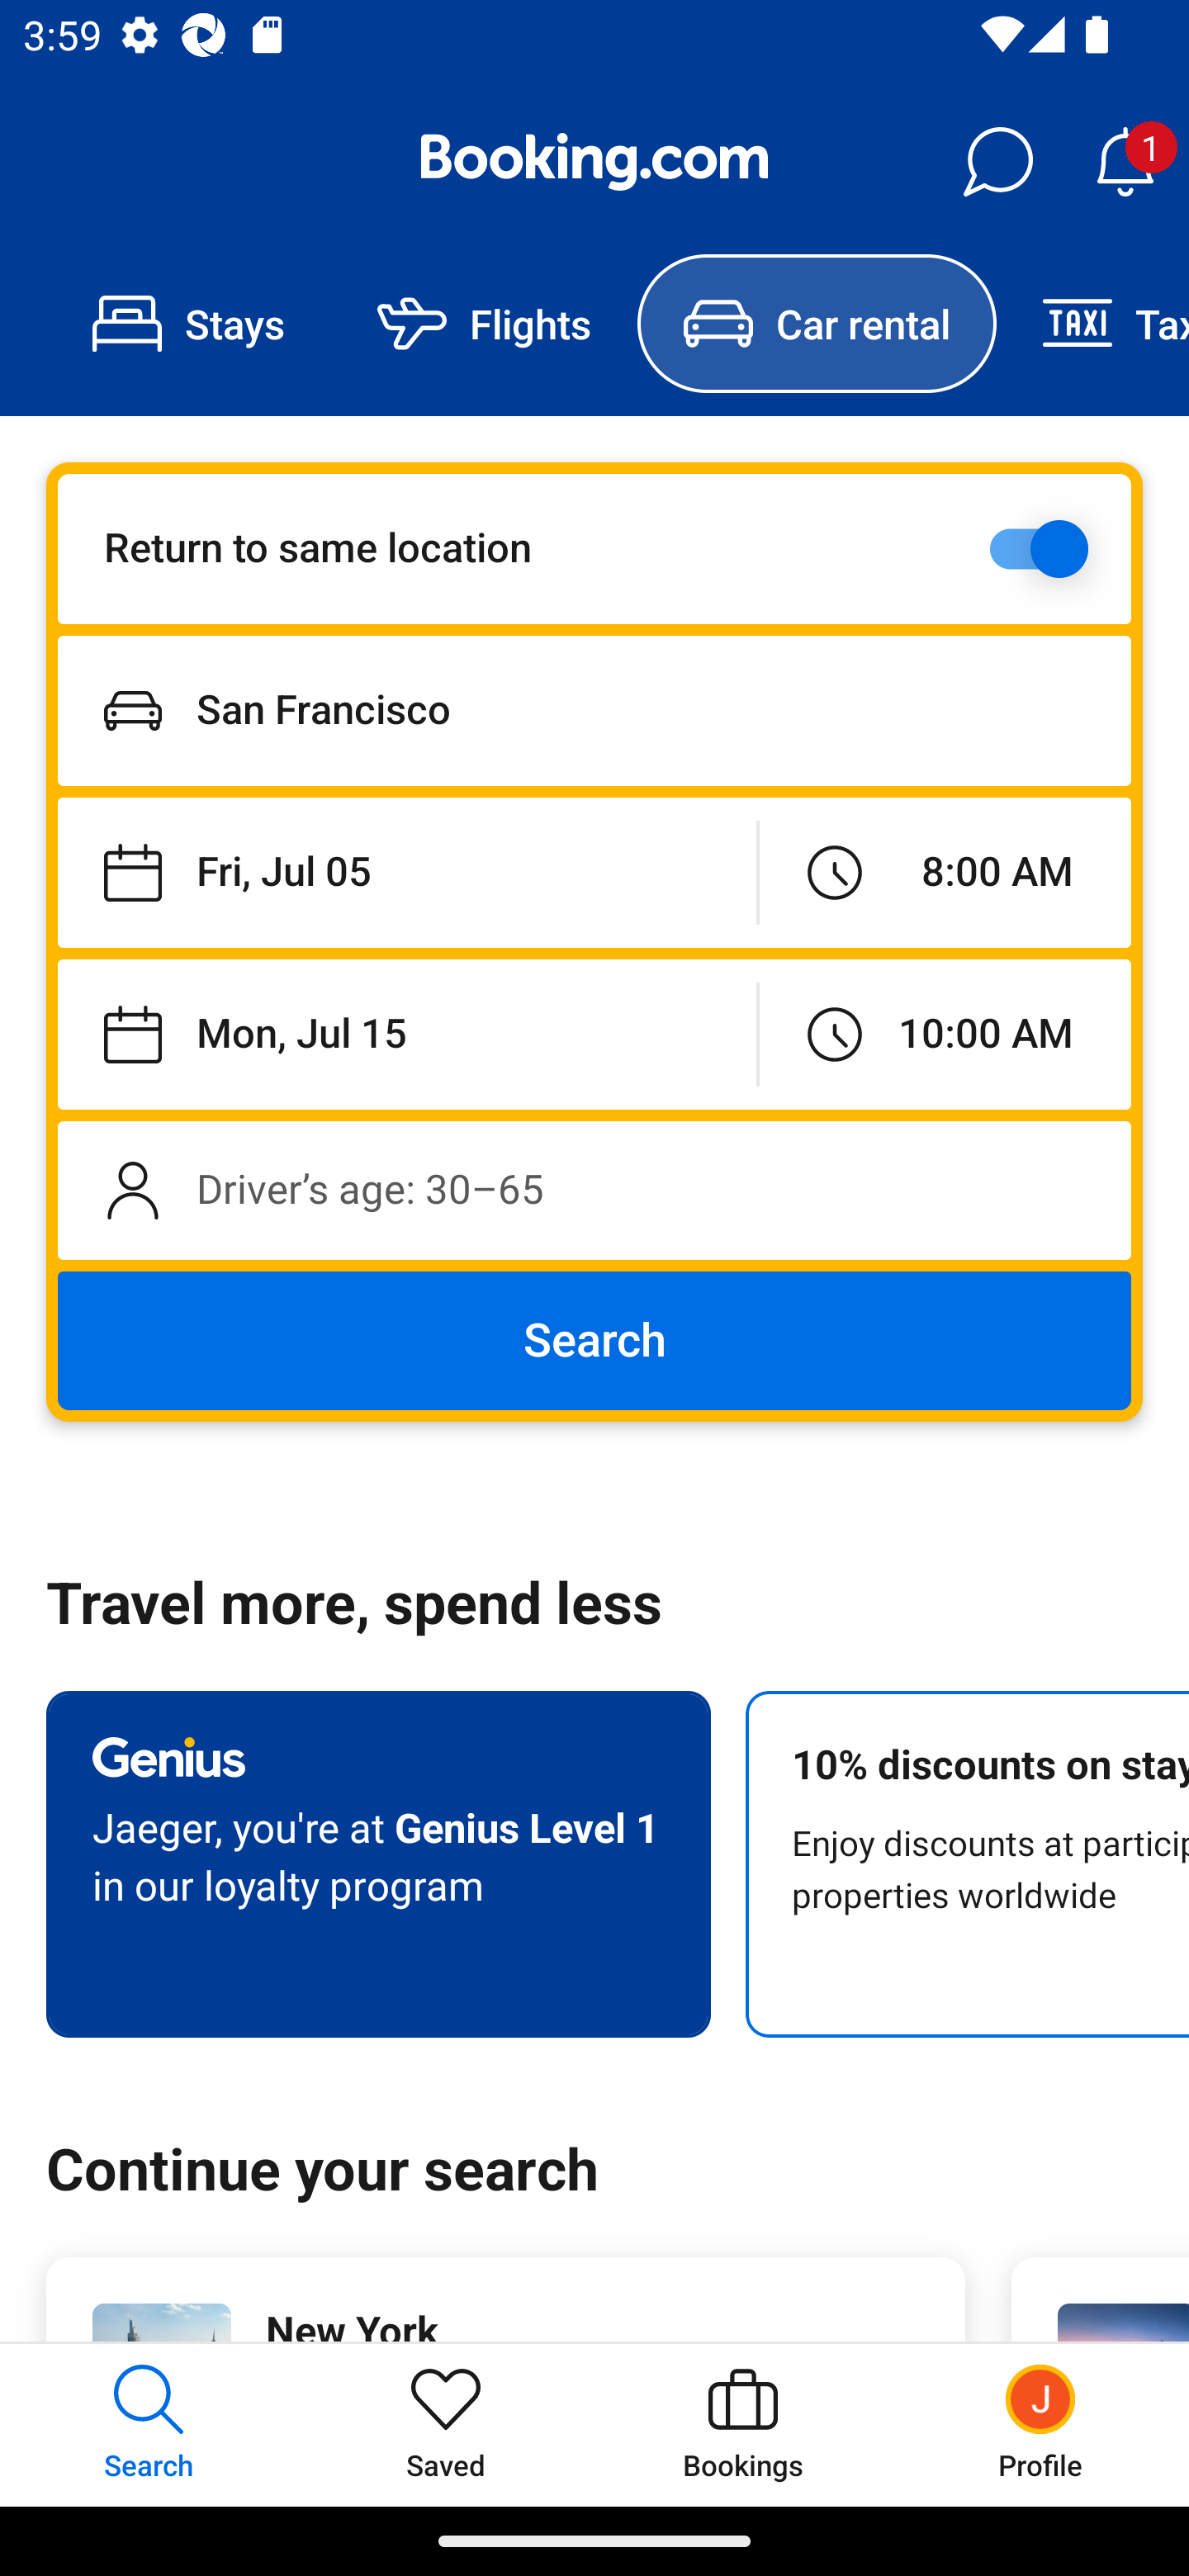  Describe the element at coordinates (1092, 324) in the screenshot. I see `Taxi` at that location.